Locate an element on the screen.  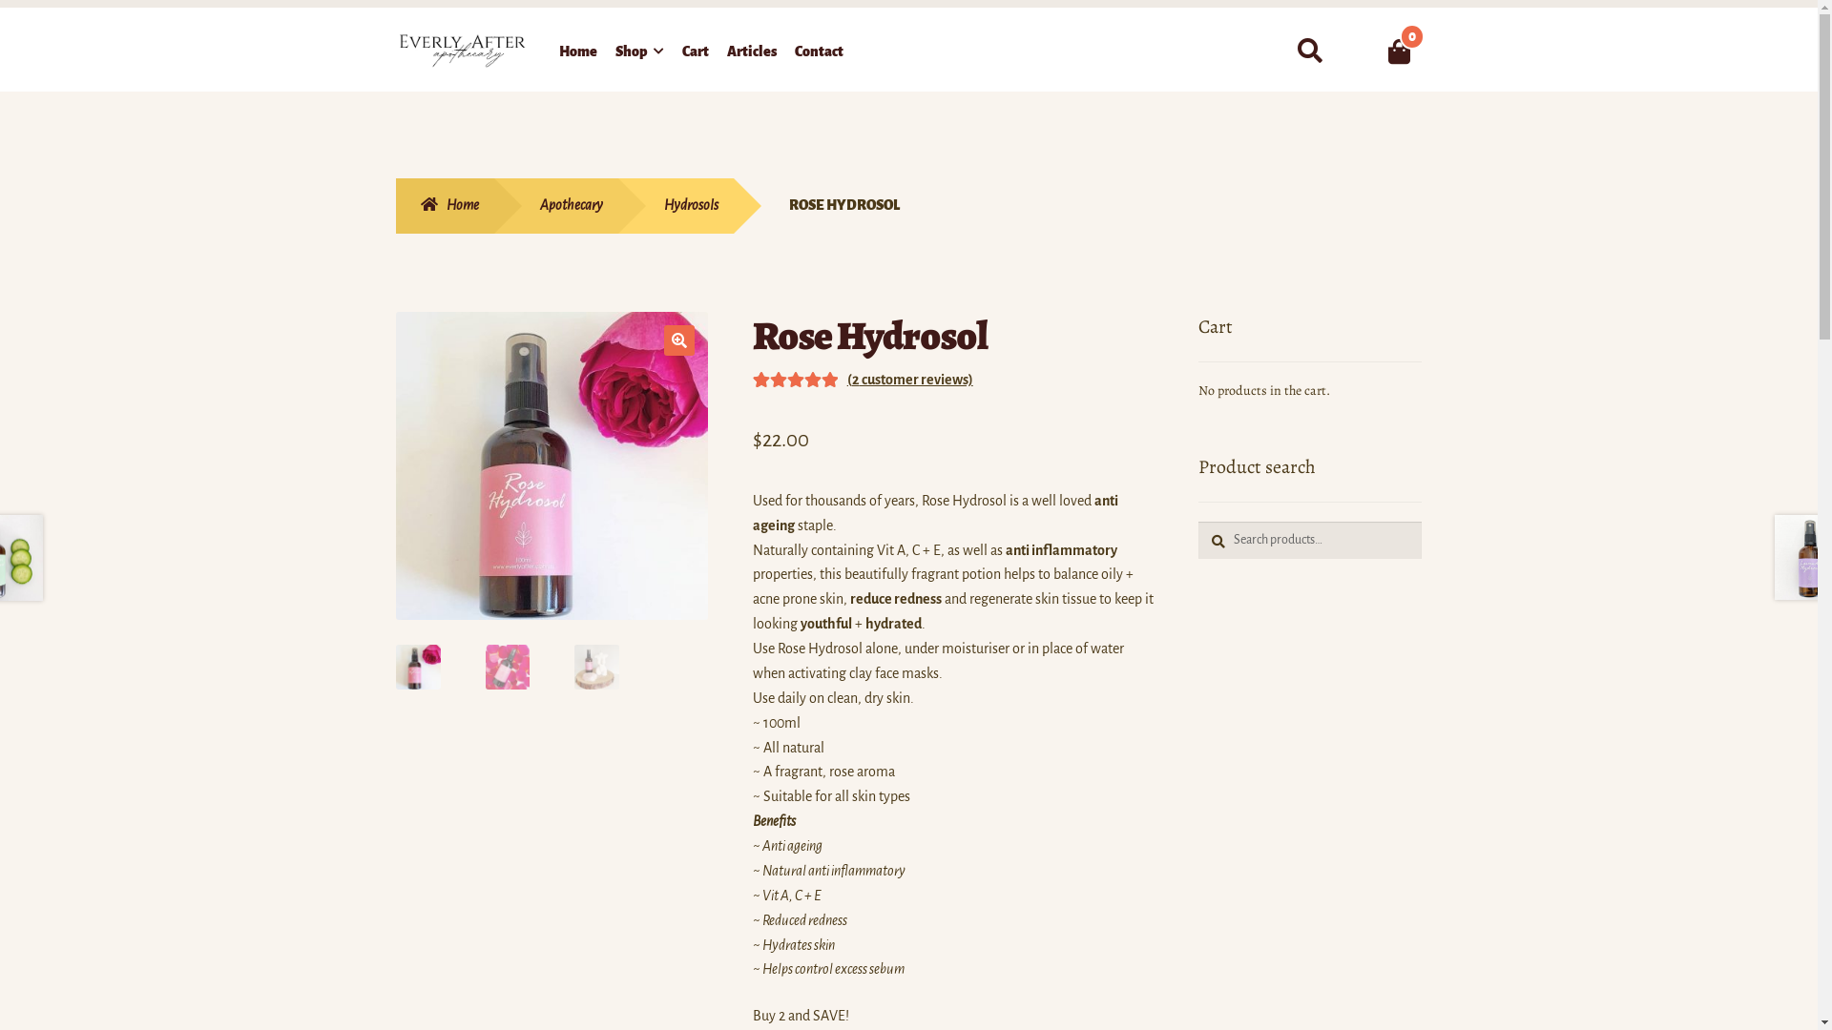
Rose Hydrosol is located at coordinates (552, 466).